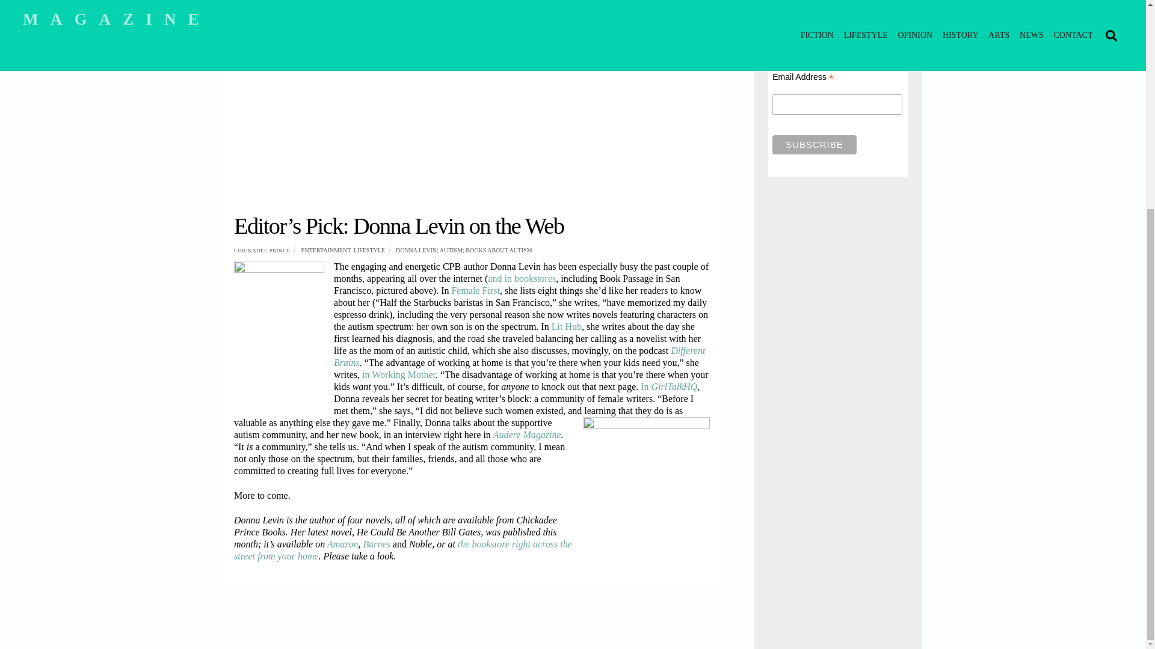  I want to click on Screen Shot 2018-10-27 at 3.34.24 PM, so click(472, 87).